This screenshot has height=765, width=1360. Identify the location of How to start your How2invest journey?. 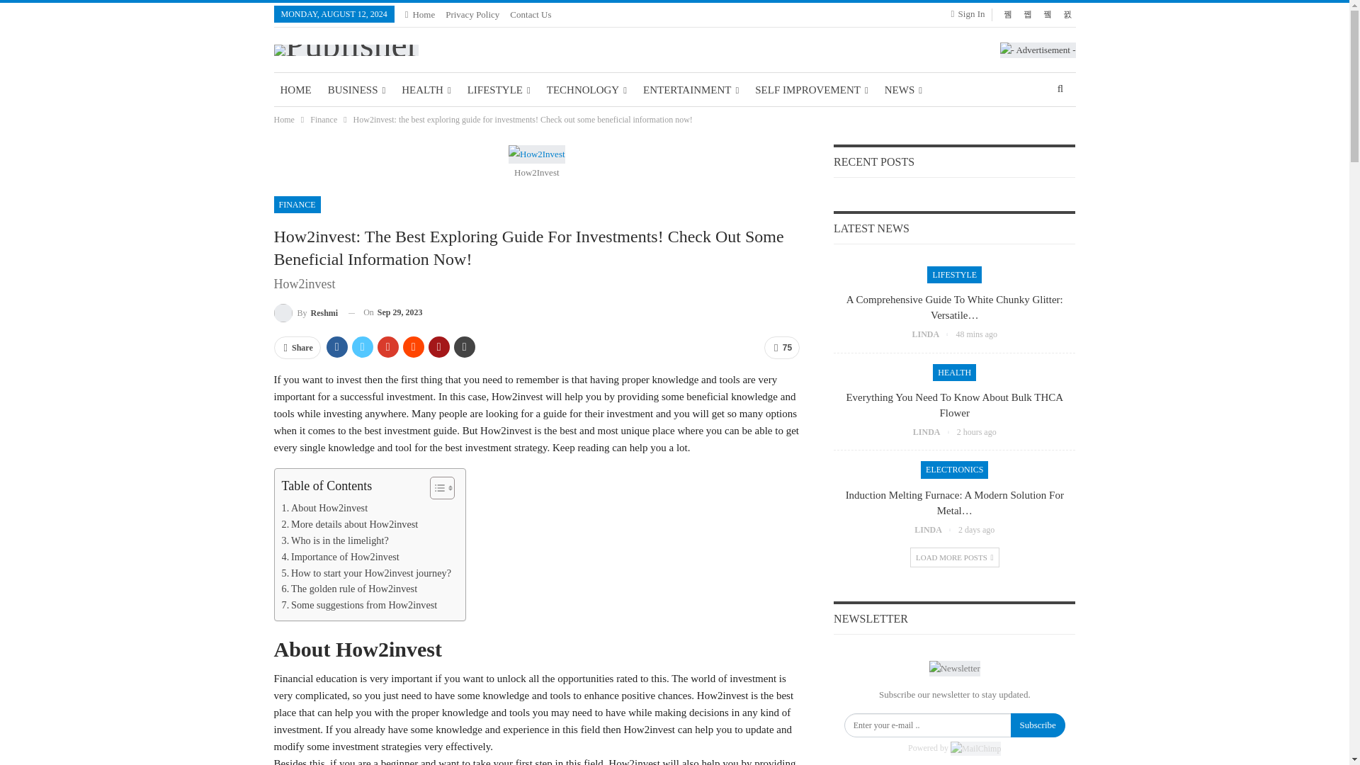
(366, 573).